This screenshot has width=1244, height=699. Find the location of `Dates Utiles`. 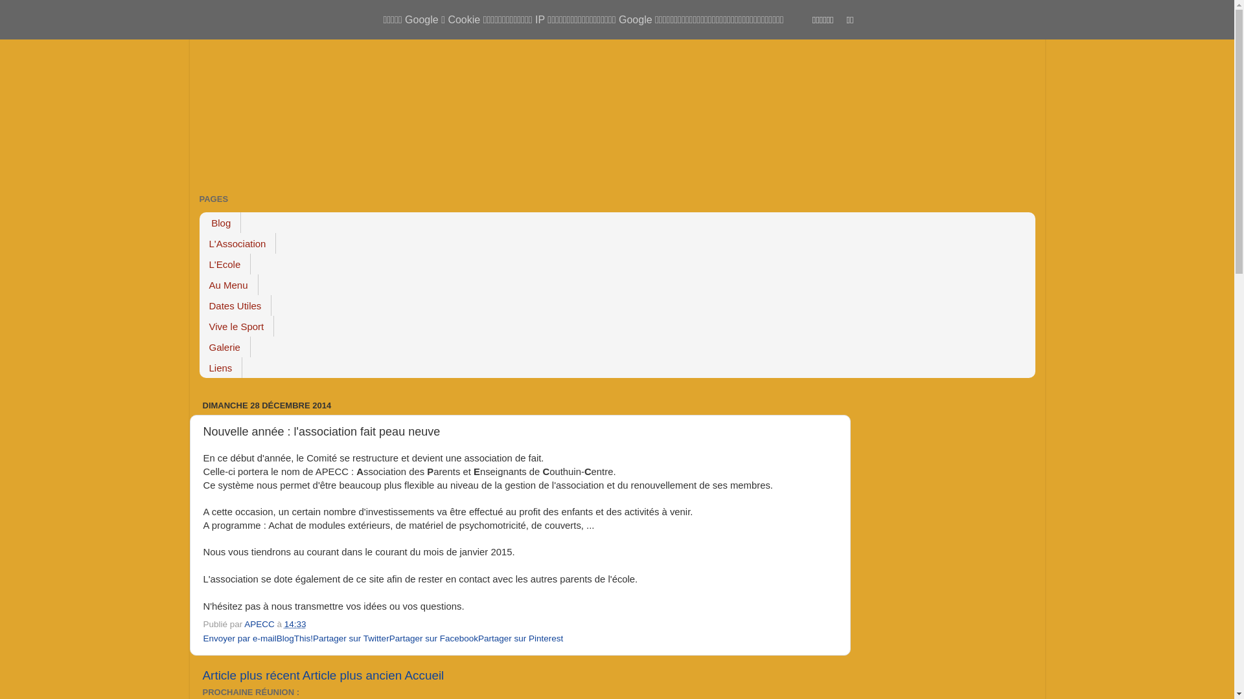

Dates Utiles is located at coordinates (236, 305).